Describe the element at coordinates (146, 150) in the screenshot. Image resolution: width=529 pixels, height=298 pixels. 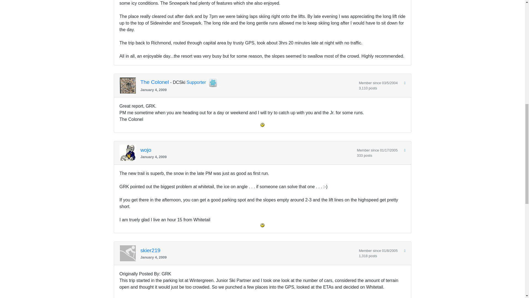
I see `wojo` at that location.